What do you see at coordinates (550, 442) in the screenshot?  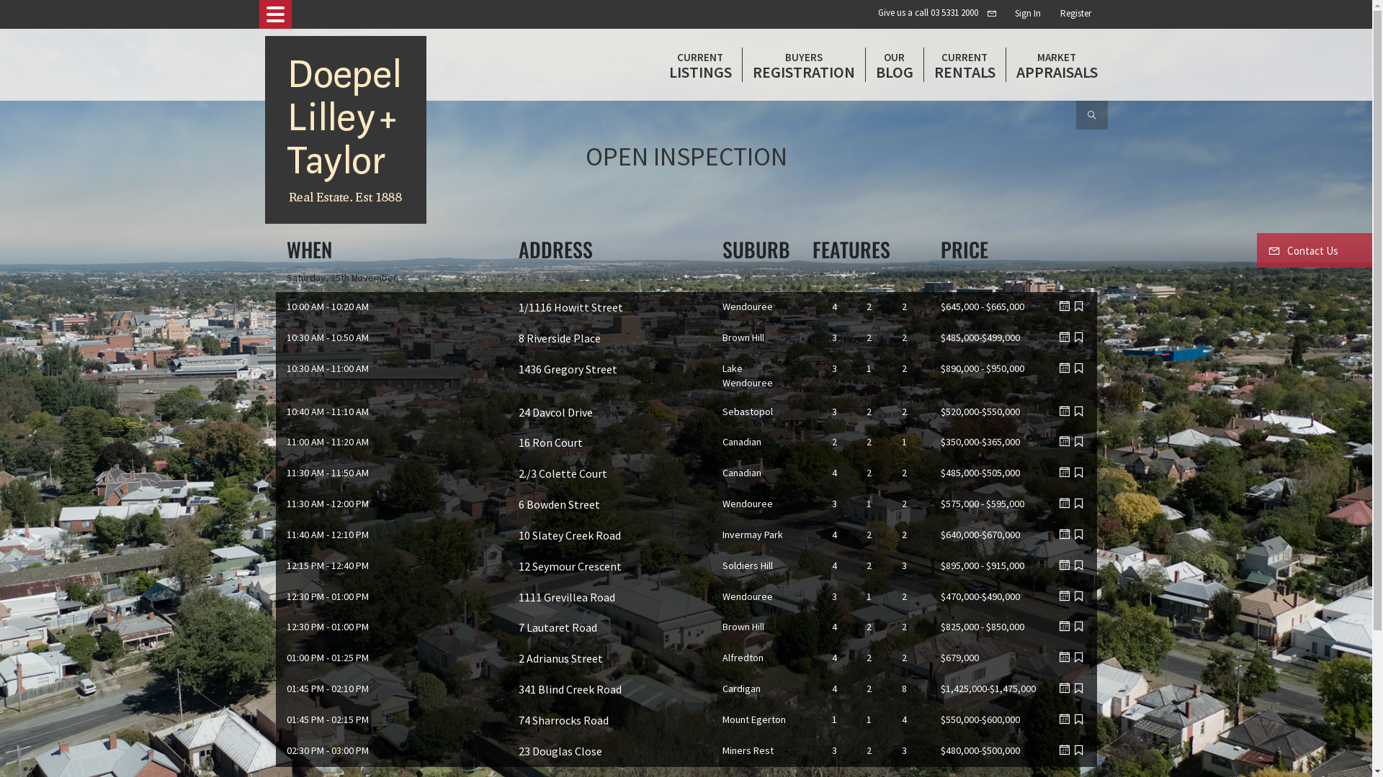 I see `16 Ron Court` at bounding box center [550, 442].